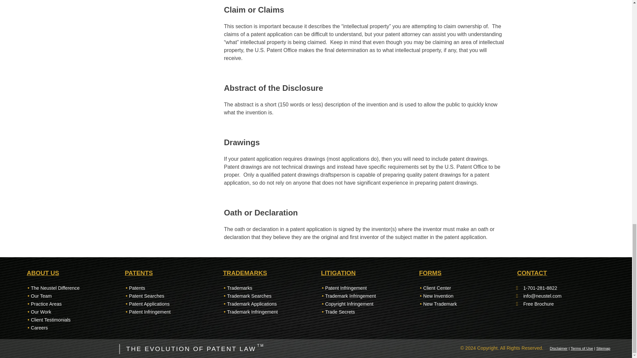 The width and height of the screenshot is (637, 358). Describe the element at coordinates (40, 312) in the screenshot. I see `Our Work` at that location.